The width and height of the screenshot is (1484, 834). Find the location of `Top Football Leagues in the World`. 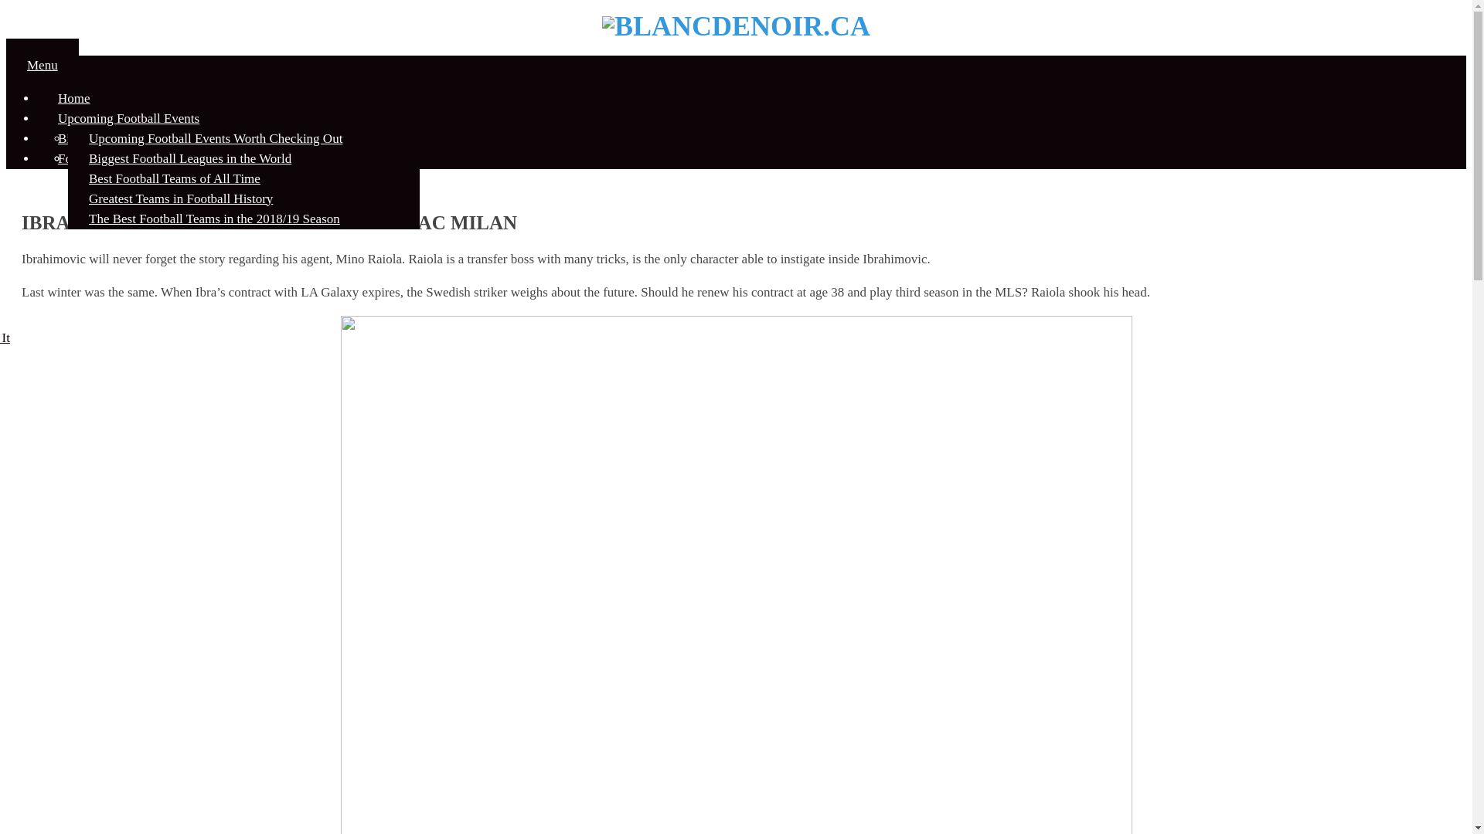

Top Football Leagues in the World is located at coordinates (181, 178).